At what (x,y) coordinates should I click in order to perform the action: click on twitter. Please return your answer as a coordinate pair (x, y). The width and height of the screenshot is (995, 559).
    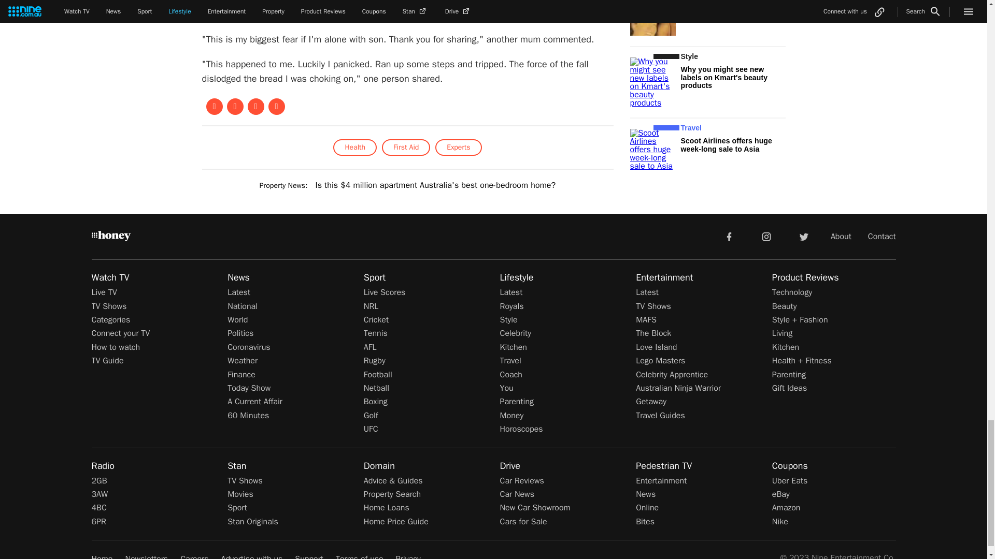
    Looking at the image, I should click on (803, 236).